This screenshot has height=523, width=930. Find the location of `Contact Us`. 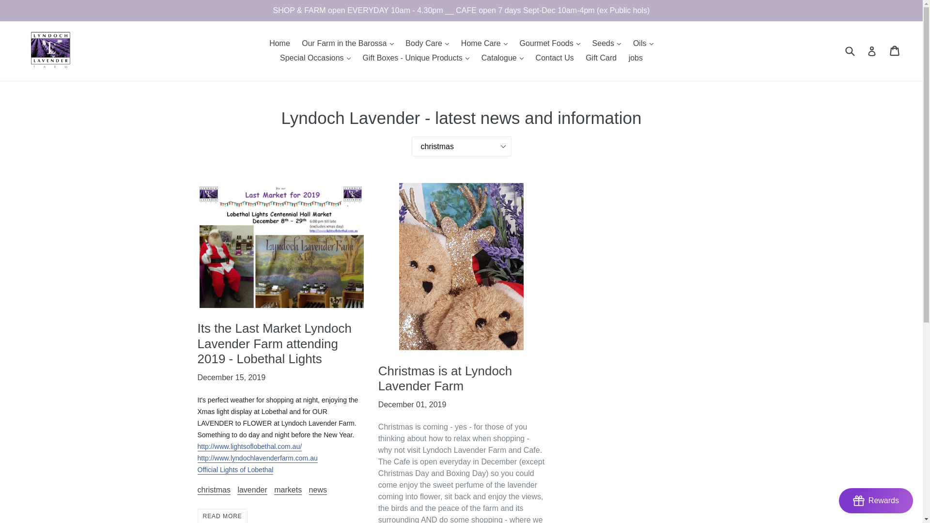

Contact Us is located at coordinates (555, 58).